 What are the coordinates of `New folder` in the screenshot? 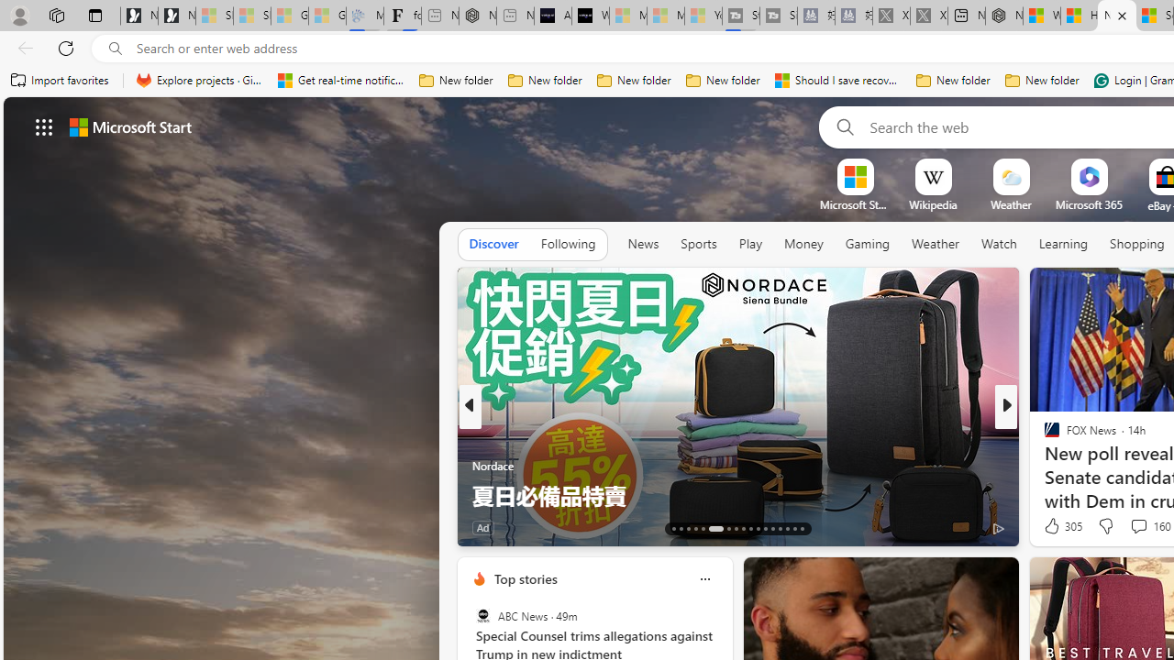 It's located at (1042, 81).